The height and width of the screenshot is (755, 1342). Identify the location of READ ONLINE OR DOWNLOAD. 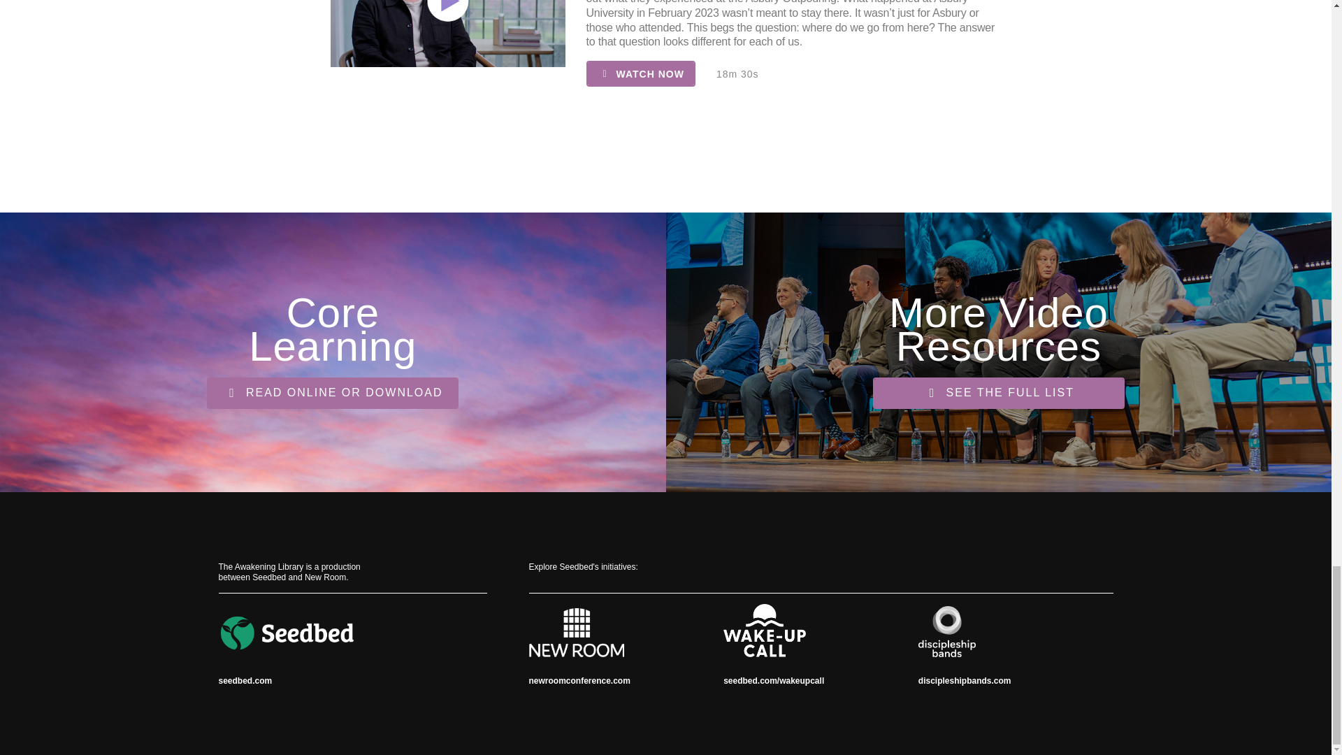
(333, 393).